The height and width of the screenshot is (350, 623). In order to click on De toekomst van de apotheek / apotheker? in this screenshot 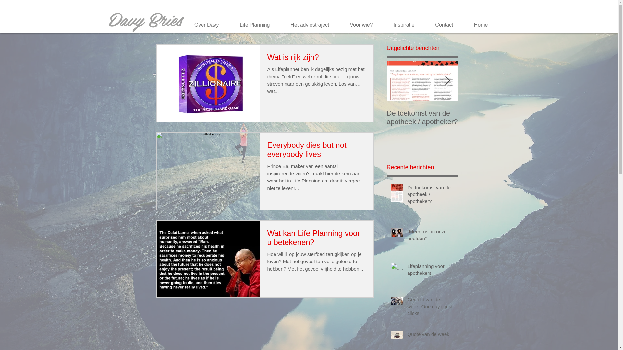, I will do `click(422, 118)`.